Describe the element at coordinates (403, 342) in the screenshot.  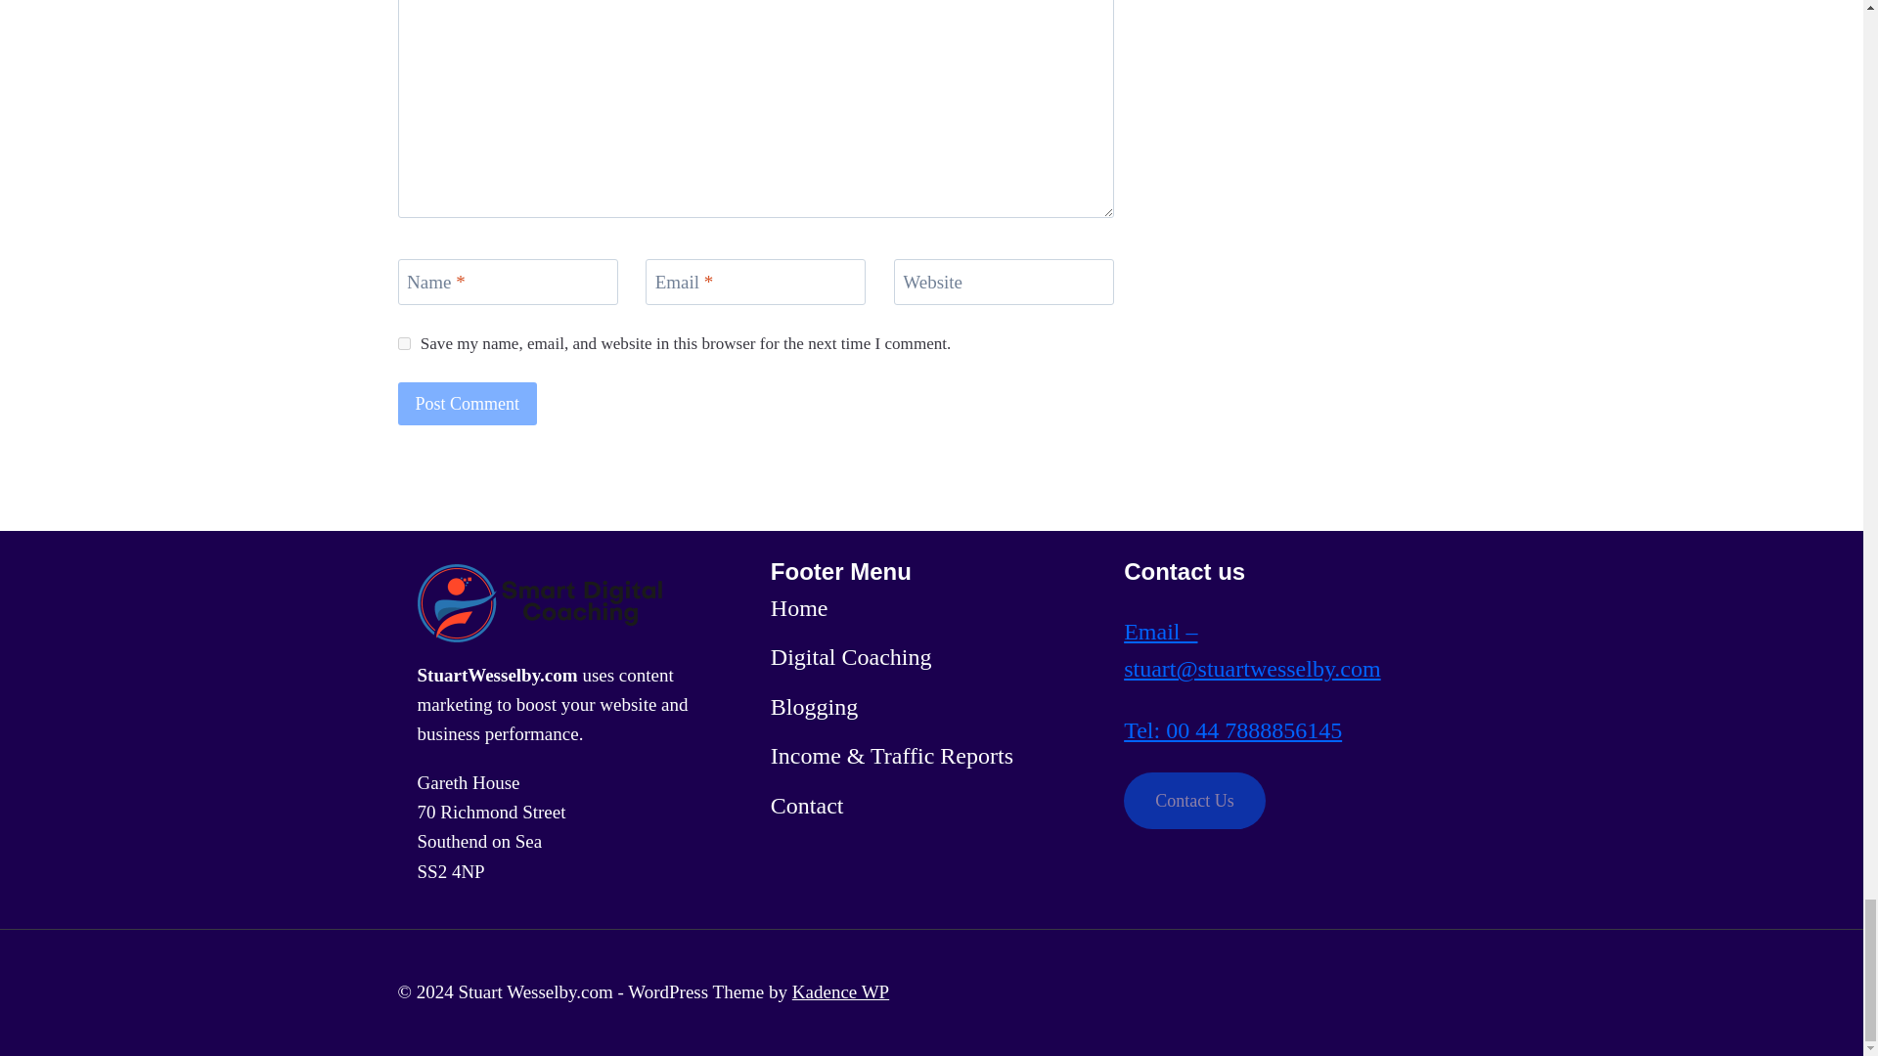
I see `yes` at that location.